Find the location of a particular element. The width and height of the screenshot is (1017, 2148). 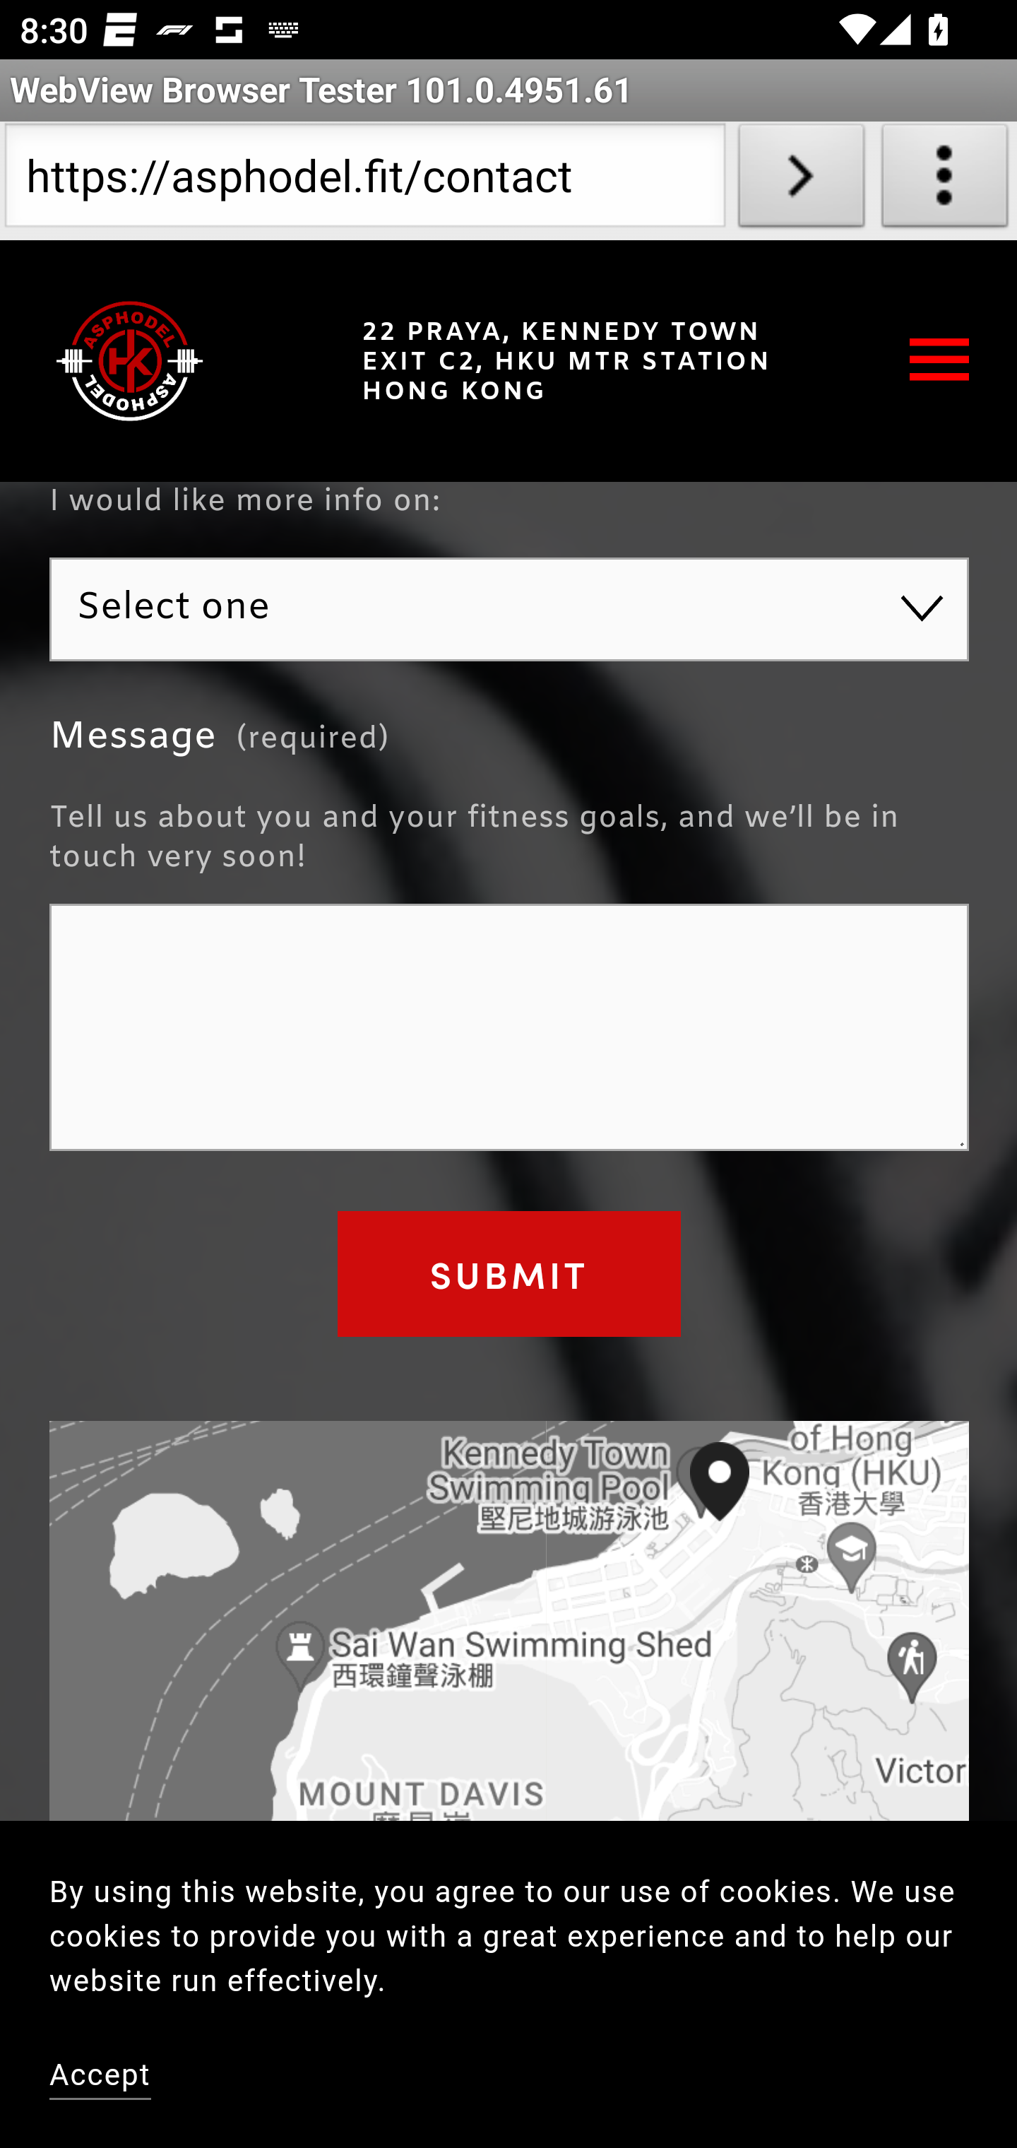

SUBMIT is located at coordinates (509, 1275).